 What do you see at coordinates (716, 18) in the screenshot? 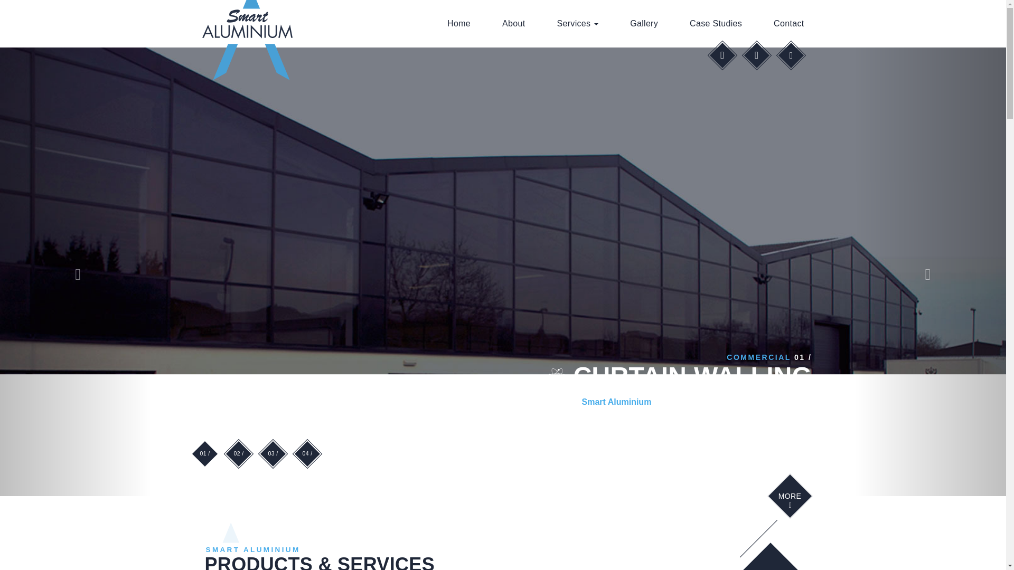
I see `Case Studies` at bounding box center [716, 18].